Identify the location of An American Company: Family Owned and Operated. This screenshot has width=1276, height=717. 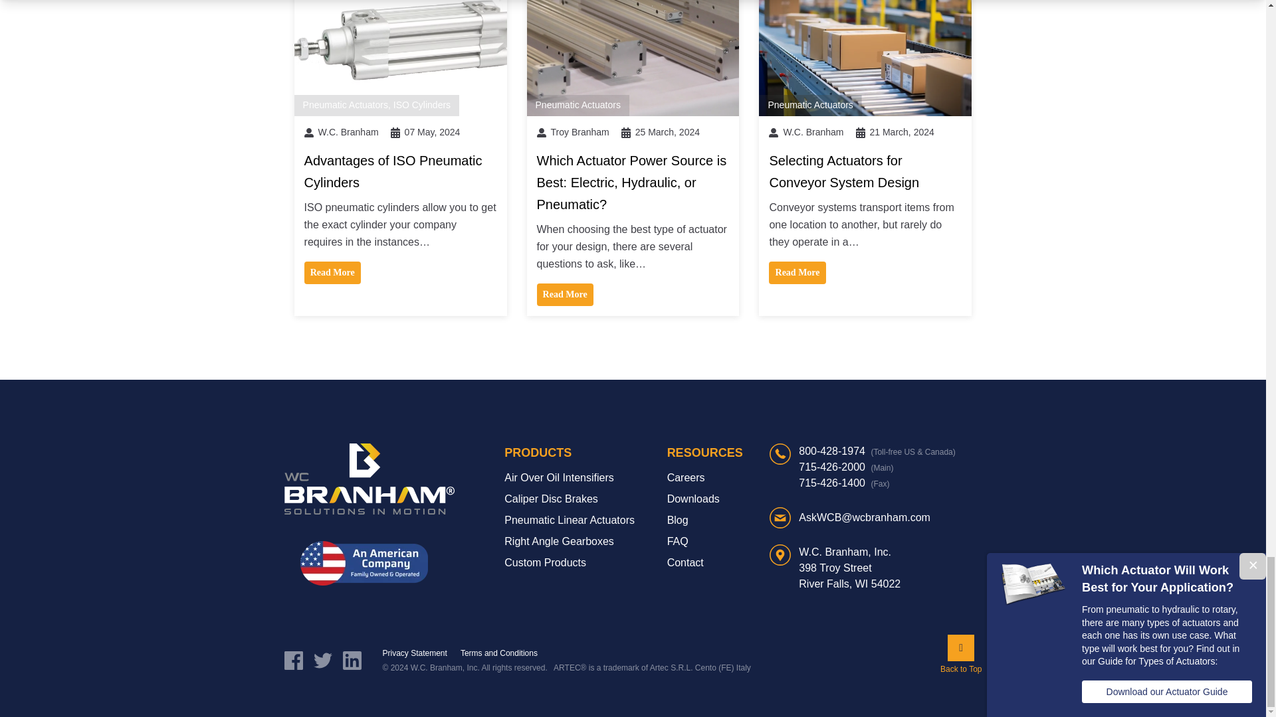
(364, 563).